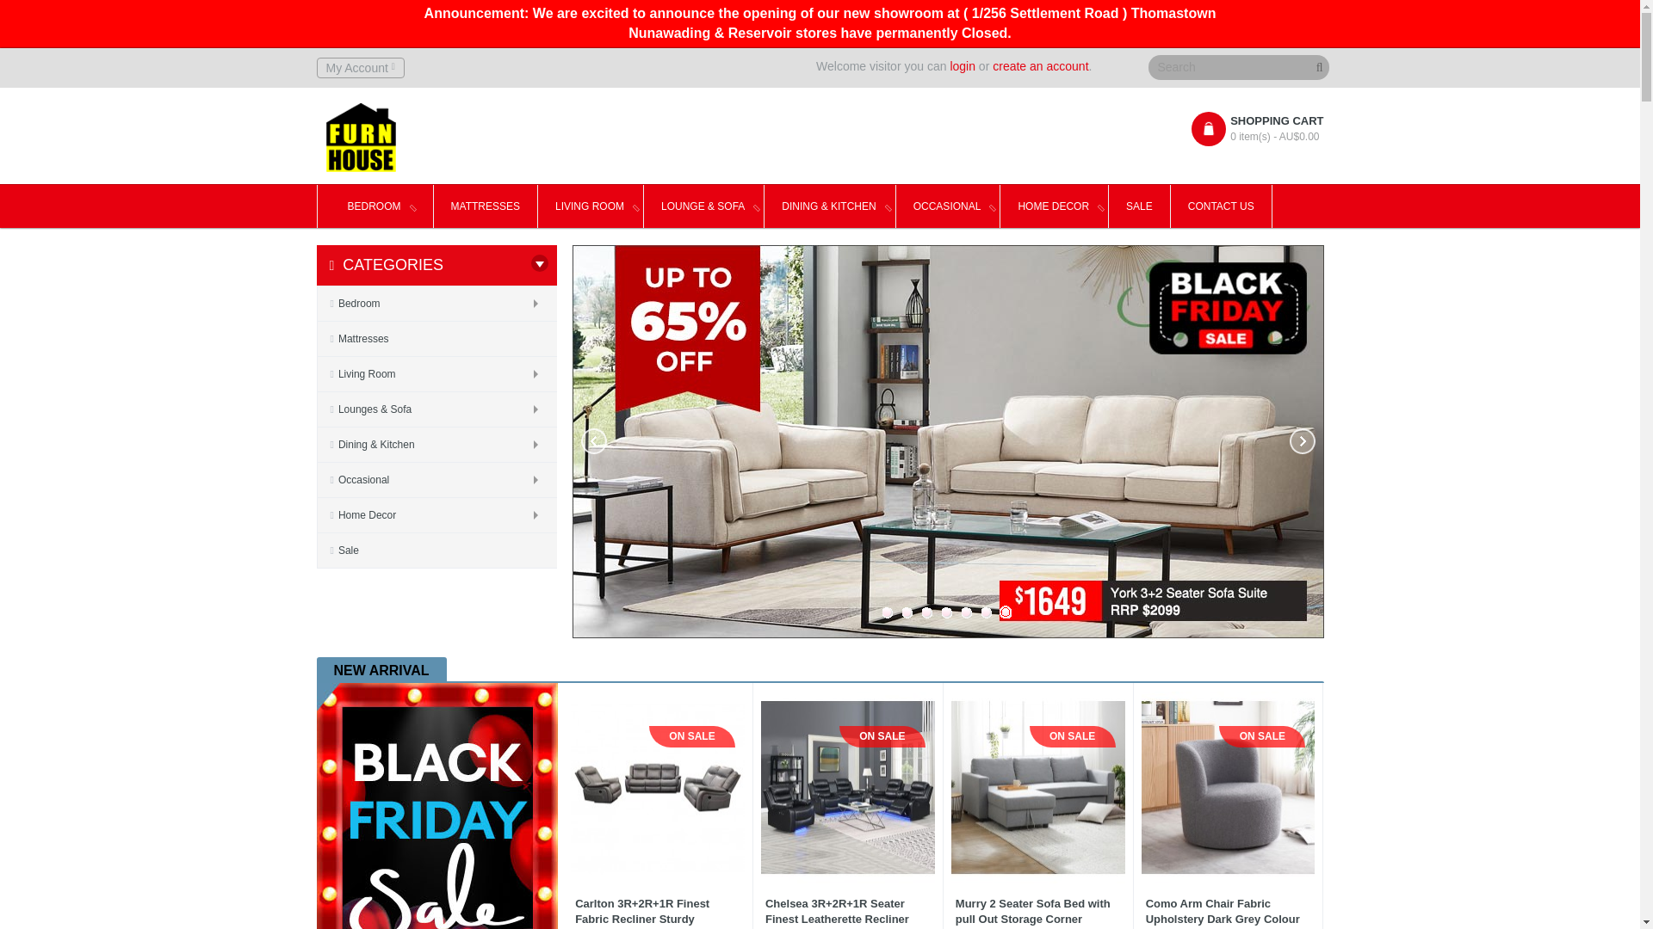 The width and height of the screenshot is (1653, 929). I want to click on Sale, so click(436, 551).